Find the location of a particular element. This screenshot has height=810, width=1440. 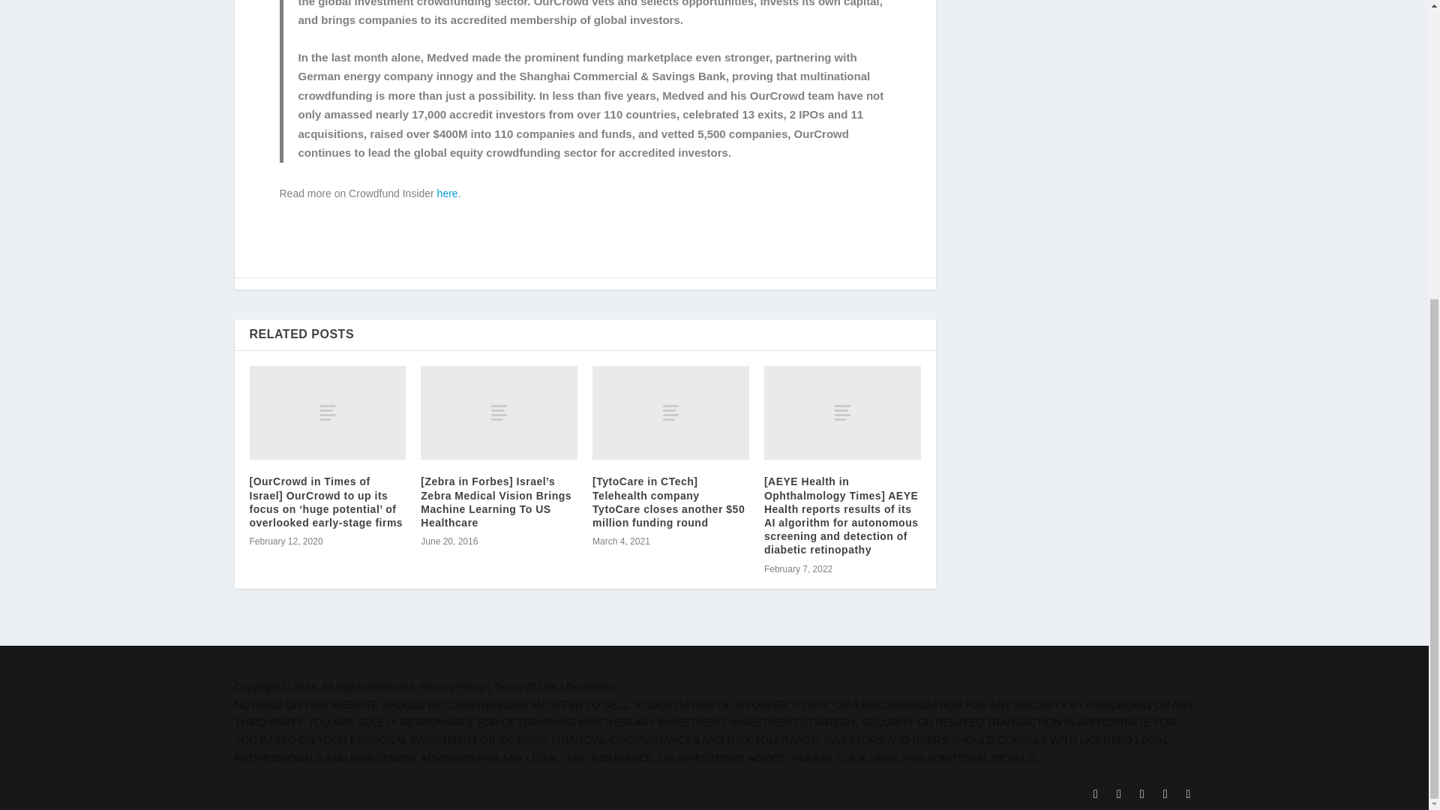

here is located at coordinates (447, 193).